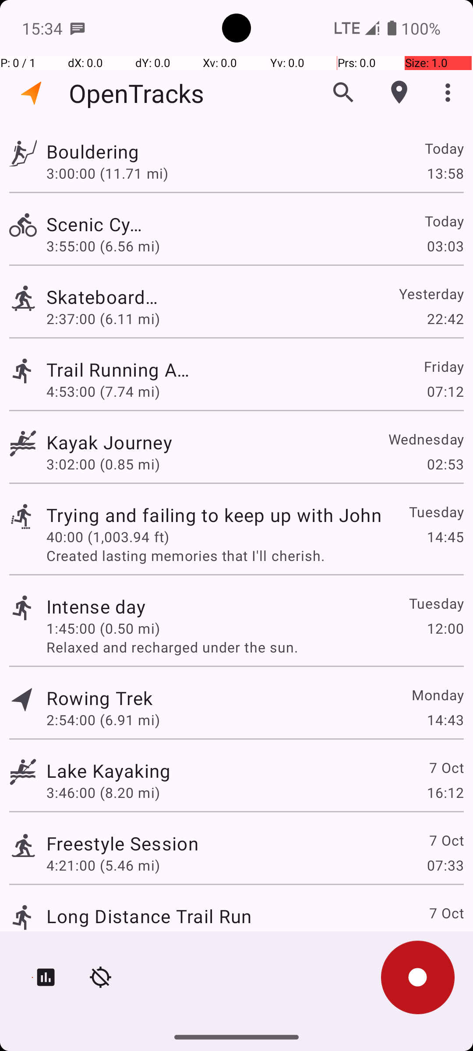  I want to click on 07:12, so click(445, 391).